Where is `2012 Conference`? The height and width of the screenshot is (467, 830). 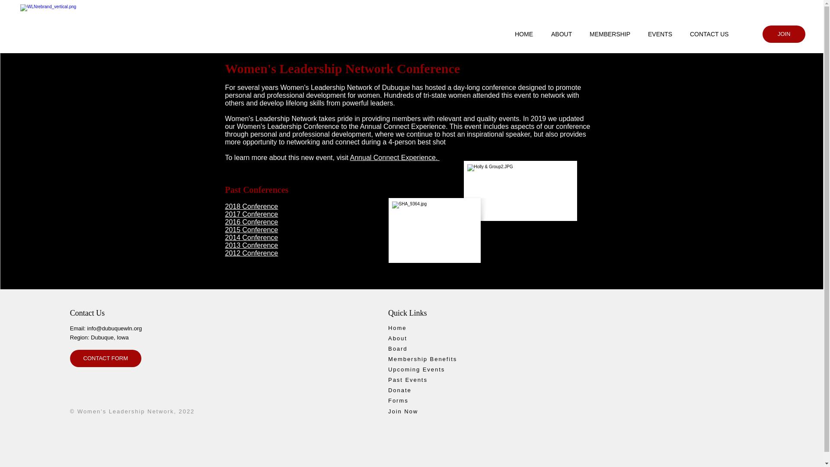 2012 Conference is located at coordinates (252, 253).